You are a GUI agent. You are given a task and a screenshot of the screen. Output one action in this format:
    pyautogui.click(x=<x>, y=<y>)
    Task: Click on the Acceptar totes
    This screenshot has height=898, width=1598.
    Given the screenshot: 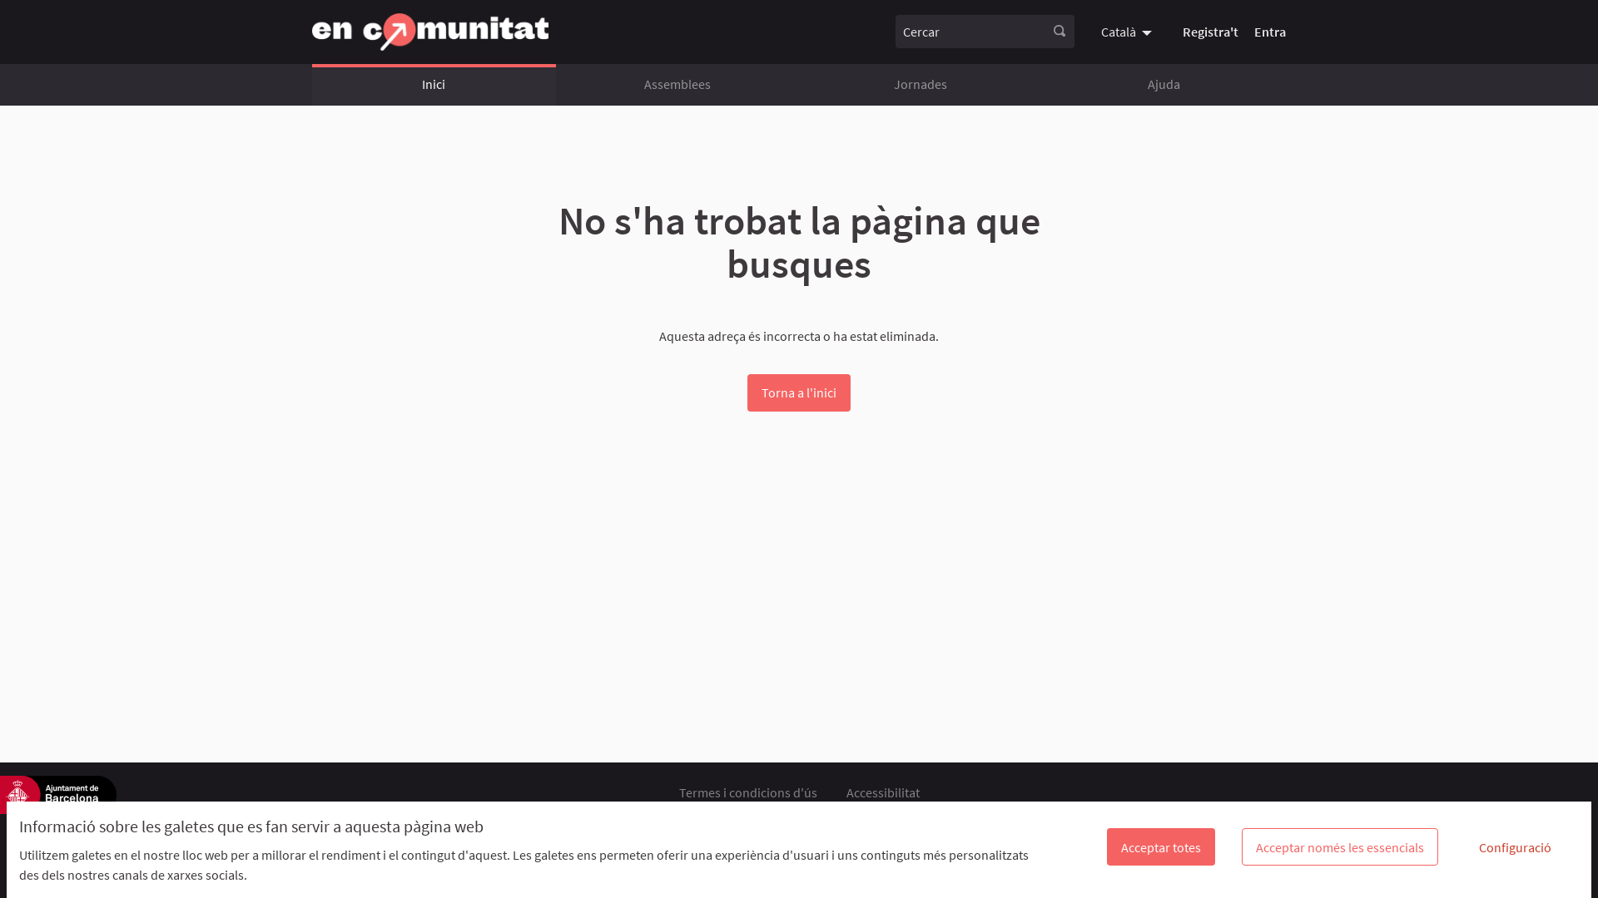 What is the action you would take?
    pyautogui.click(x=1161, y=846)
    